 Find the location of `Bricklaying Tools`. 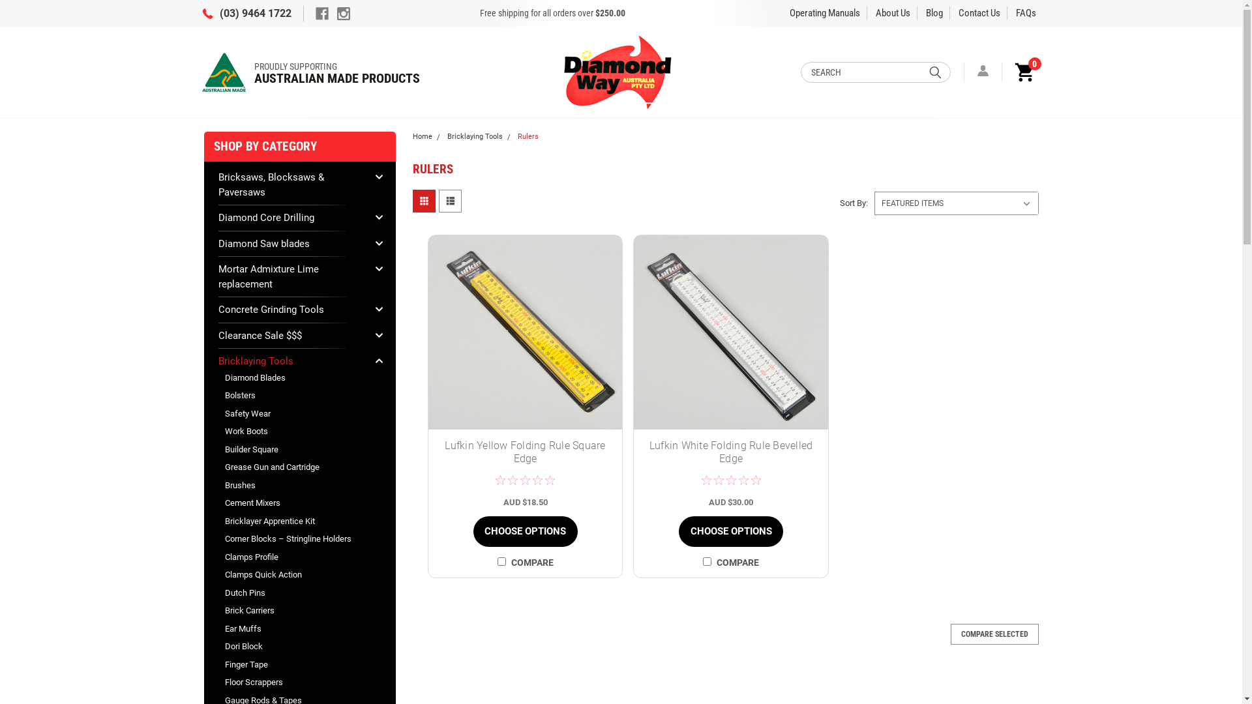

Bricklaying Tools is located at coordinates (475, 137).